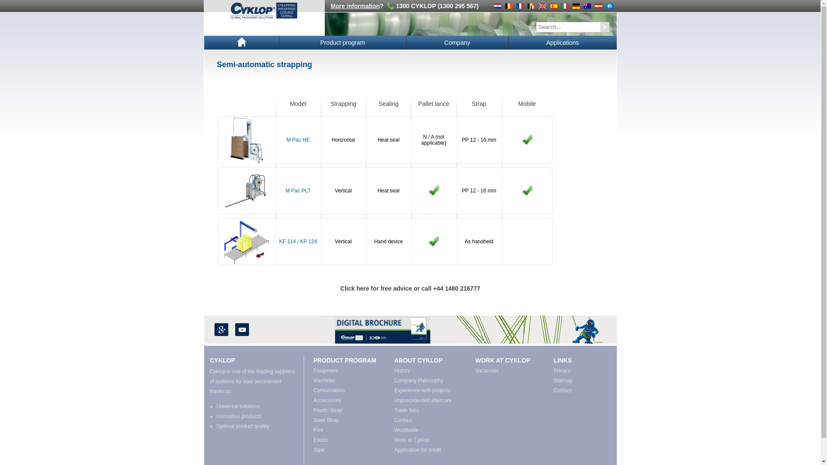  I want to click on Unprecedented aftercare, so click(429, 400).